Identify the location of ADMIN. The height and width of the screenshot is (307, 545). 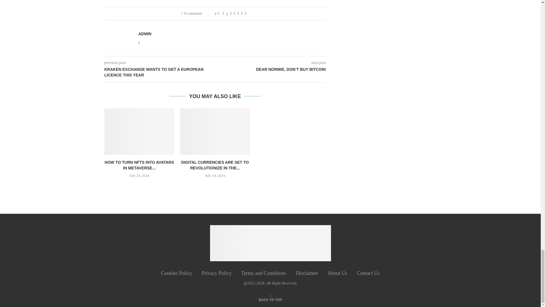
(145, 34).